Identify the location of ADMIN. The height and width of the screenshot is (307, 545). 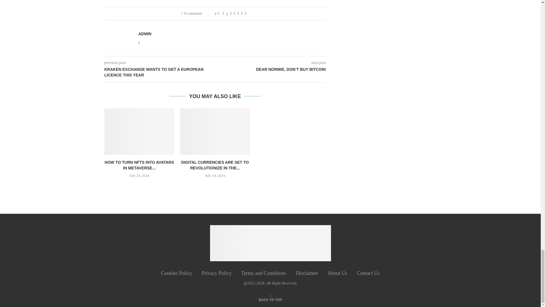
(145, 34).